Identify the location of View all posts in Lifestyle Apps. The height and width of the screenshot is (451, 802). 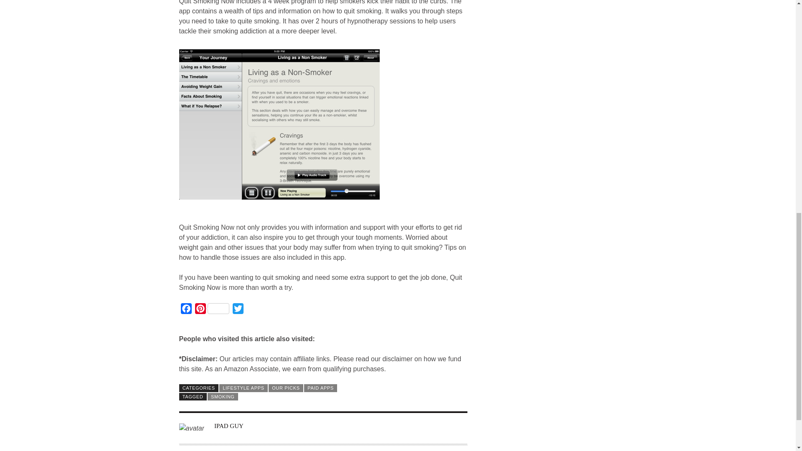
(243, 388).